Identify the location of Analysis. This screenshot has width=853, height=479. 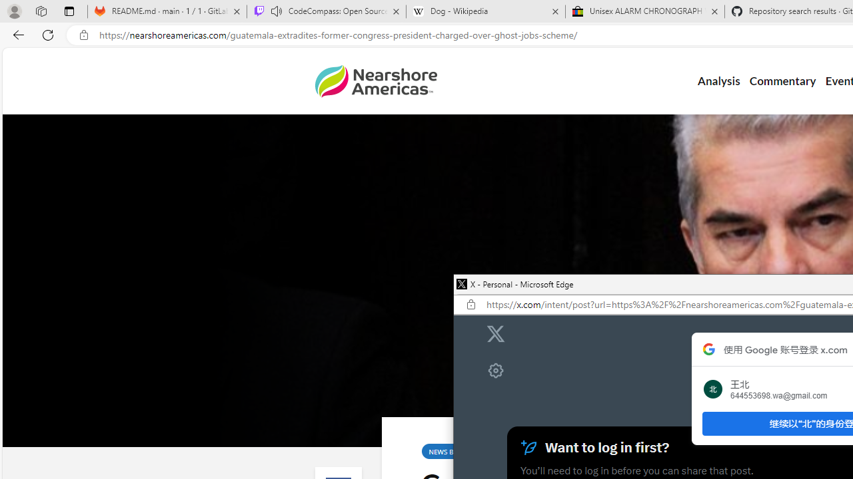
(718, 81).